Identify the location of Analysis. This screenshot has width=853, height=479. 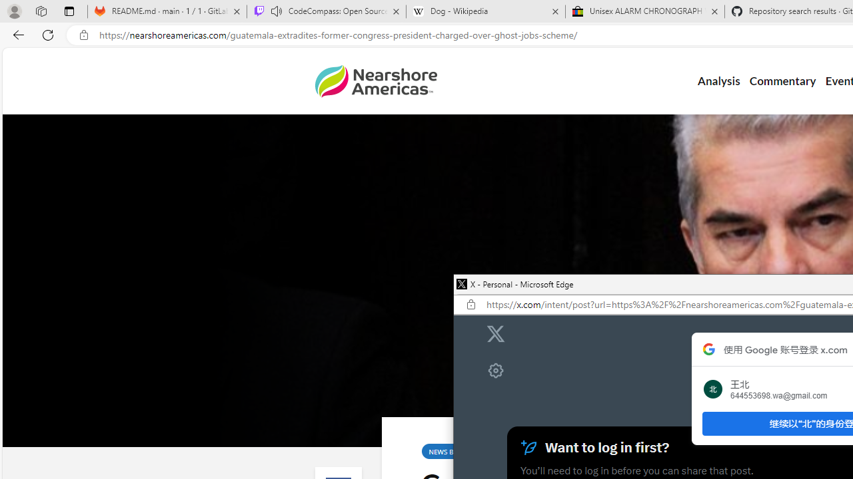
(718, 81).